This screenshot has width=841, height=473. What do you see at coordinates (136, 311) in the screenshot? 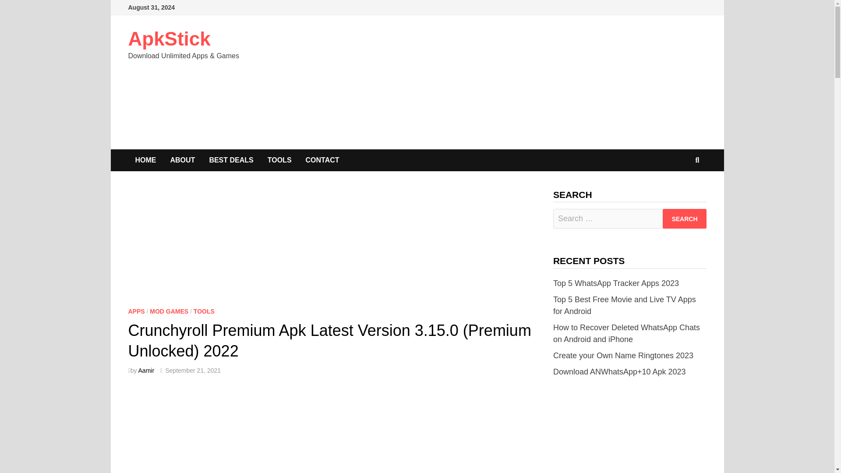
I see `APPS` at bounding box center [136, 311].